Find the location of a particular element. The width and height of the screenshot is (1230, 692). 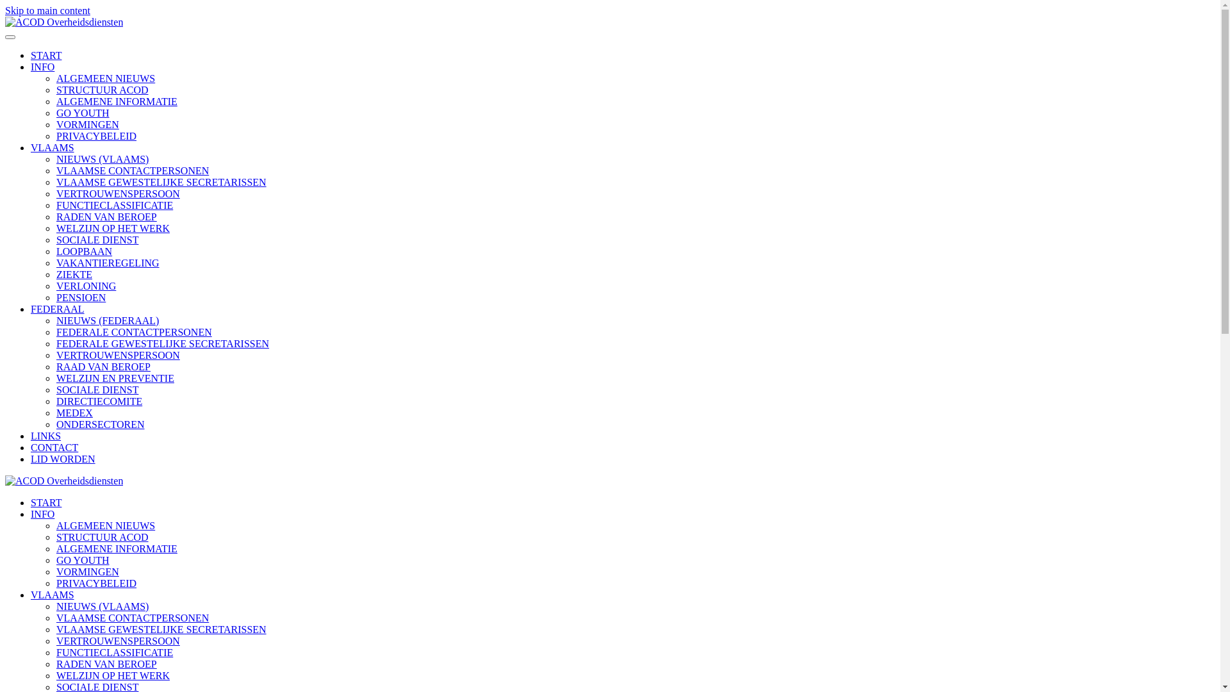

ZIEKTE is located at coordinates (74, 274).